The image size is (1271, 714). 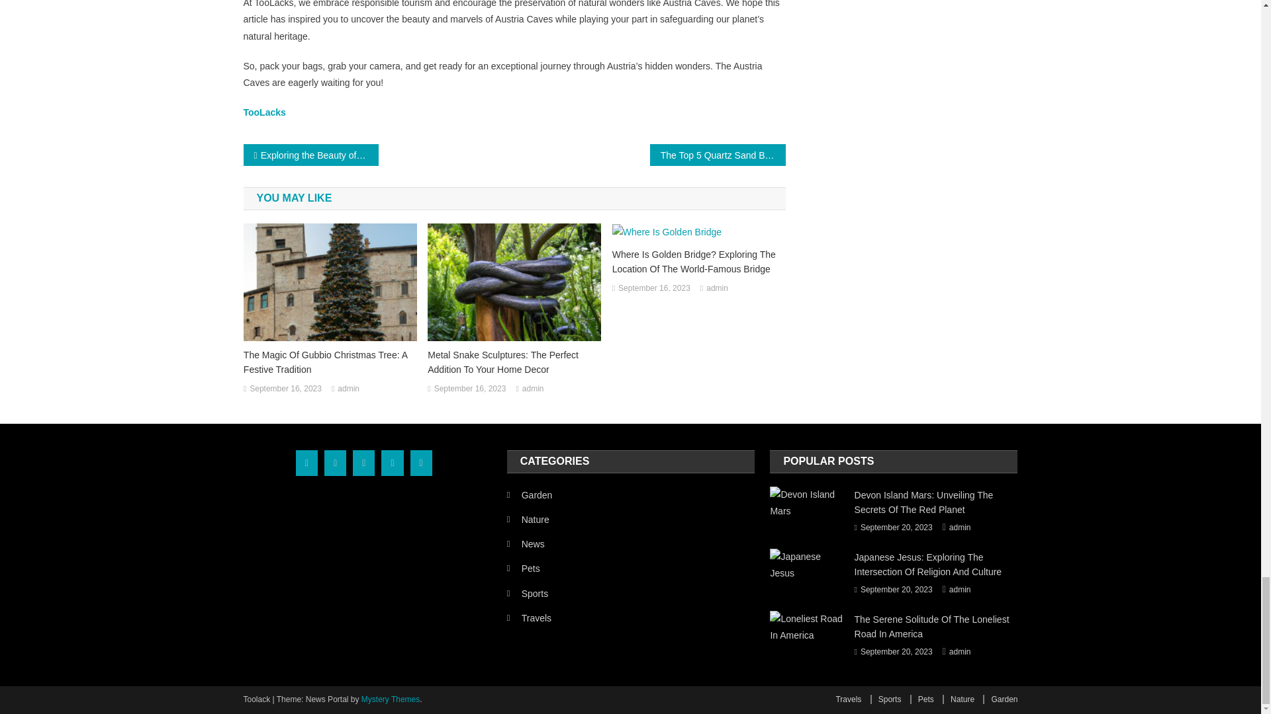 What do you see at coordinates (285, 389) in the screenshot?
I see `September 16, 2023` at bounding box center [285, 389].